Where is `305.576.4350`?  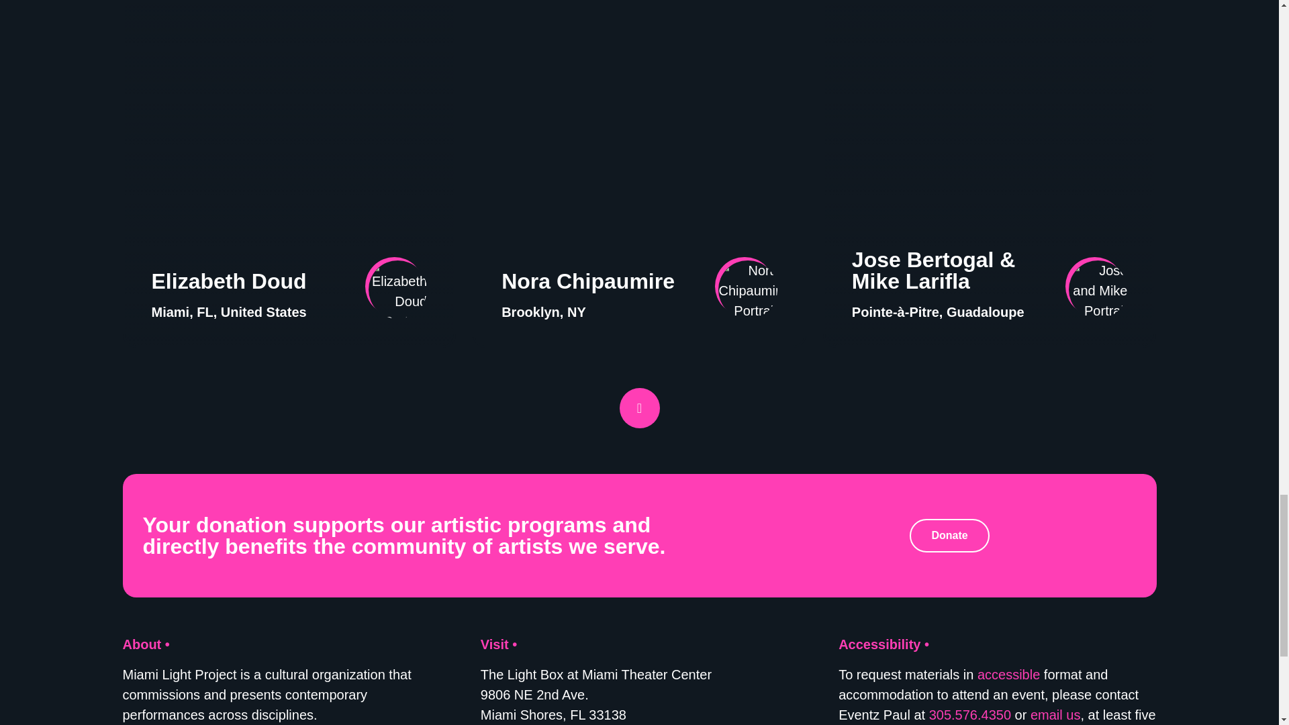 305.576.4350 is located at coordinates (969, 714).